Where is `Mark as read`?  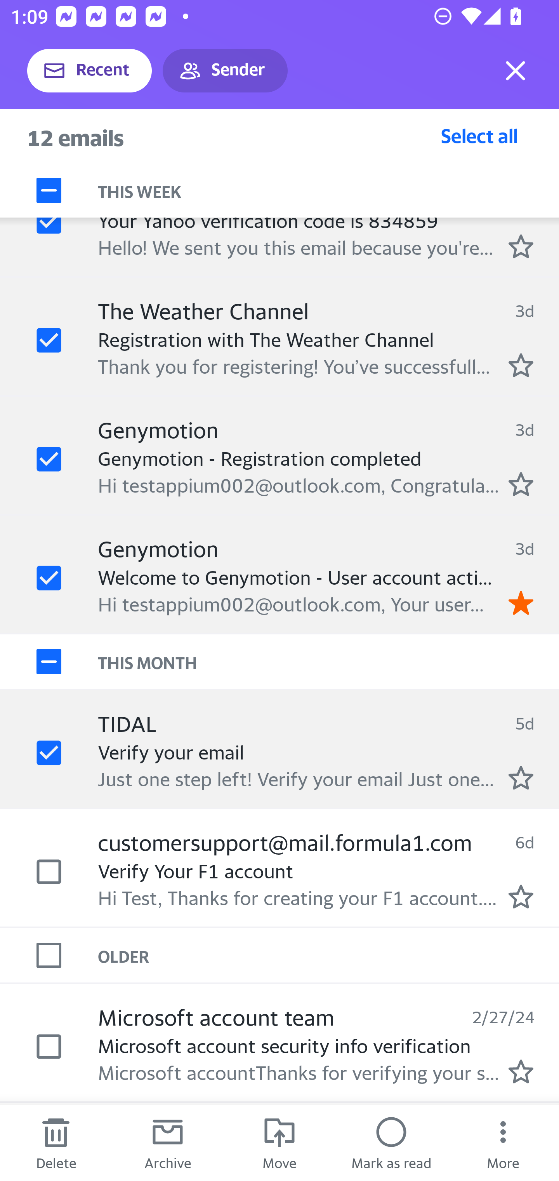 Mark as read is located at coordinates (391, 1143).